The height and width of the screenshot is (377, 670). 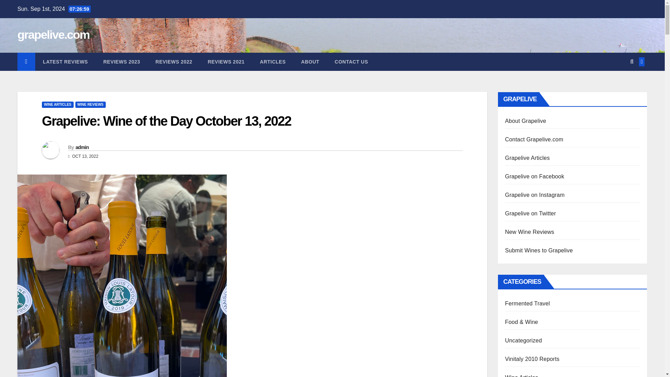 What do you see at coordinates (122, 62) in the screenshot?
I see `Reviews 2023` at bounding box center [122, 62].